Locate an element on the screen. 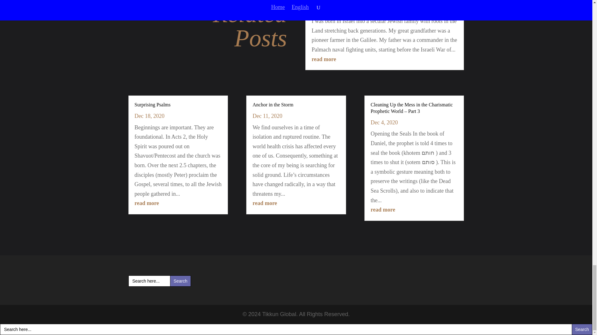  read more is located at coordinates (265, 203).